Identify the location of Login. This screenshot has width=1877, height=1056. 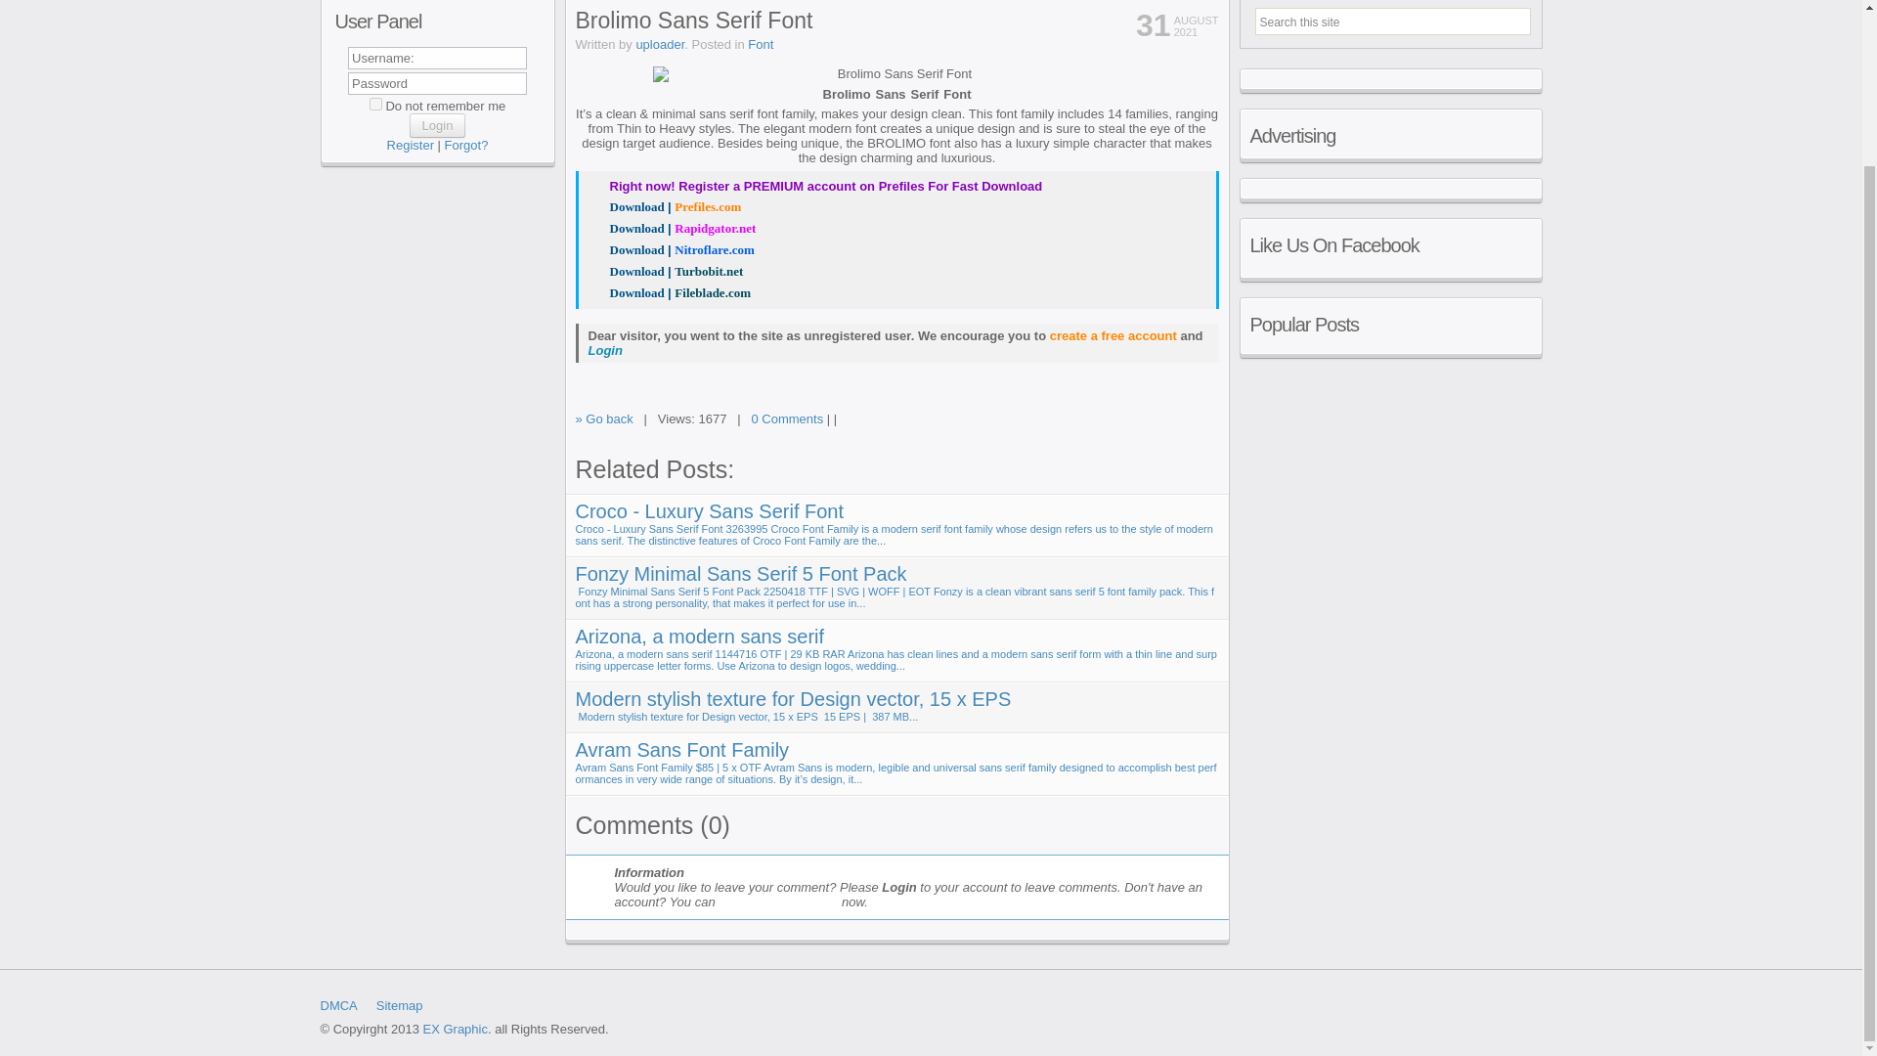
(437, 125).